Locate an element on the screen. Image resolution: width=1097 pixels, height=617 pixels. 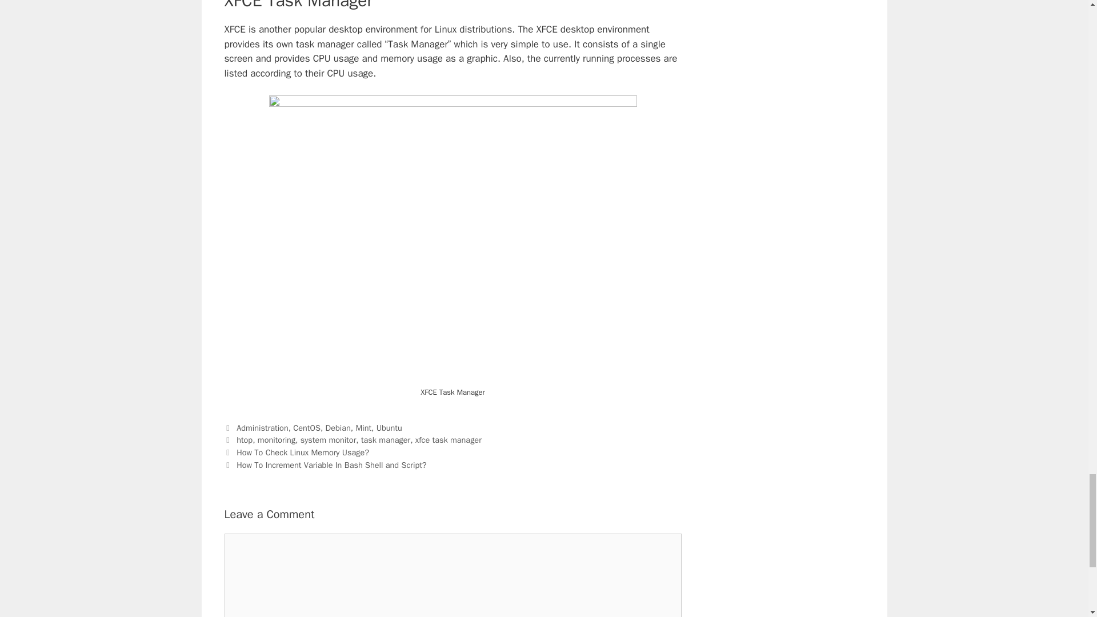
CentOS is located at coordinates (306, 427).